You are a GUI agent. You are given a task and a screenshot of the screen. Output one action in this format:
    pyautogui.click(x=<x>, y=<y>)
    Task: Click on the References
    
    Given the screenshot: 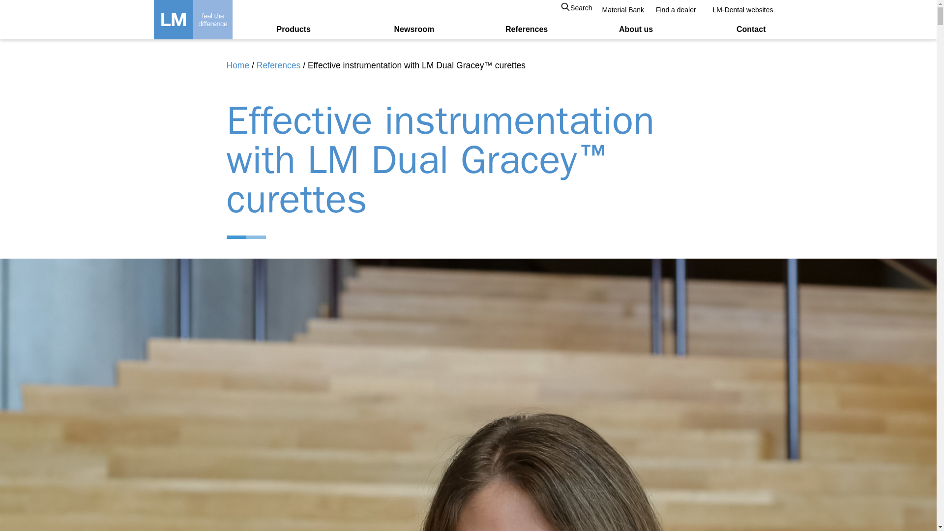 What is the action you would take?
    pyautogui.click(x=526, y=29)
    